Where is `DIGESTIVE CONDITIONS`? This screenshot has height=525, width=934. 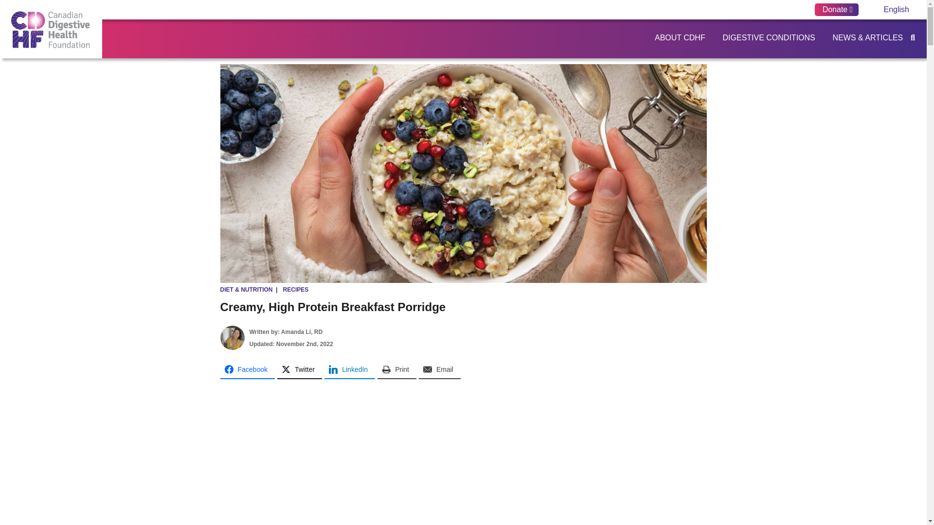
DIGESTIVE CONDITIONS is located at coordinates (768, 38).